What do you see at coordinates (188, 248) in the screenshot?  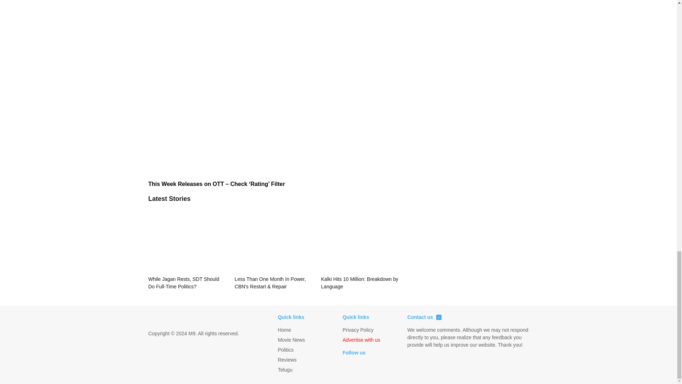 I see `While Jagan Rests, SDT Should Do Full-Time Politics?` at bounding box center [188, 248].